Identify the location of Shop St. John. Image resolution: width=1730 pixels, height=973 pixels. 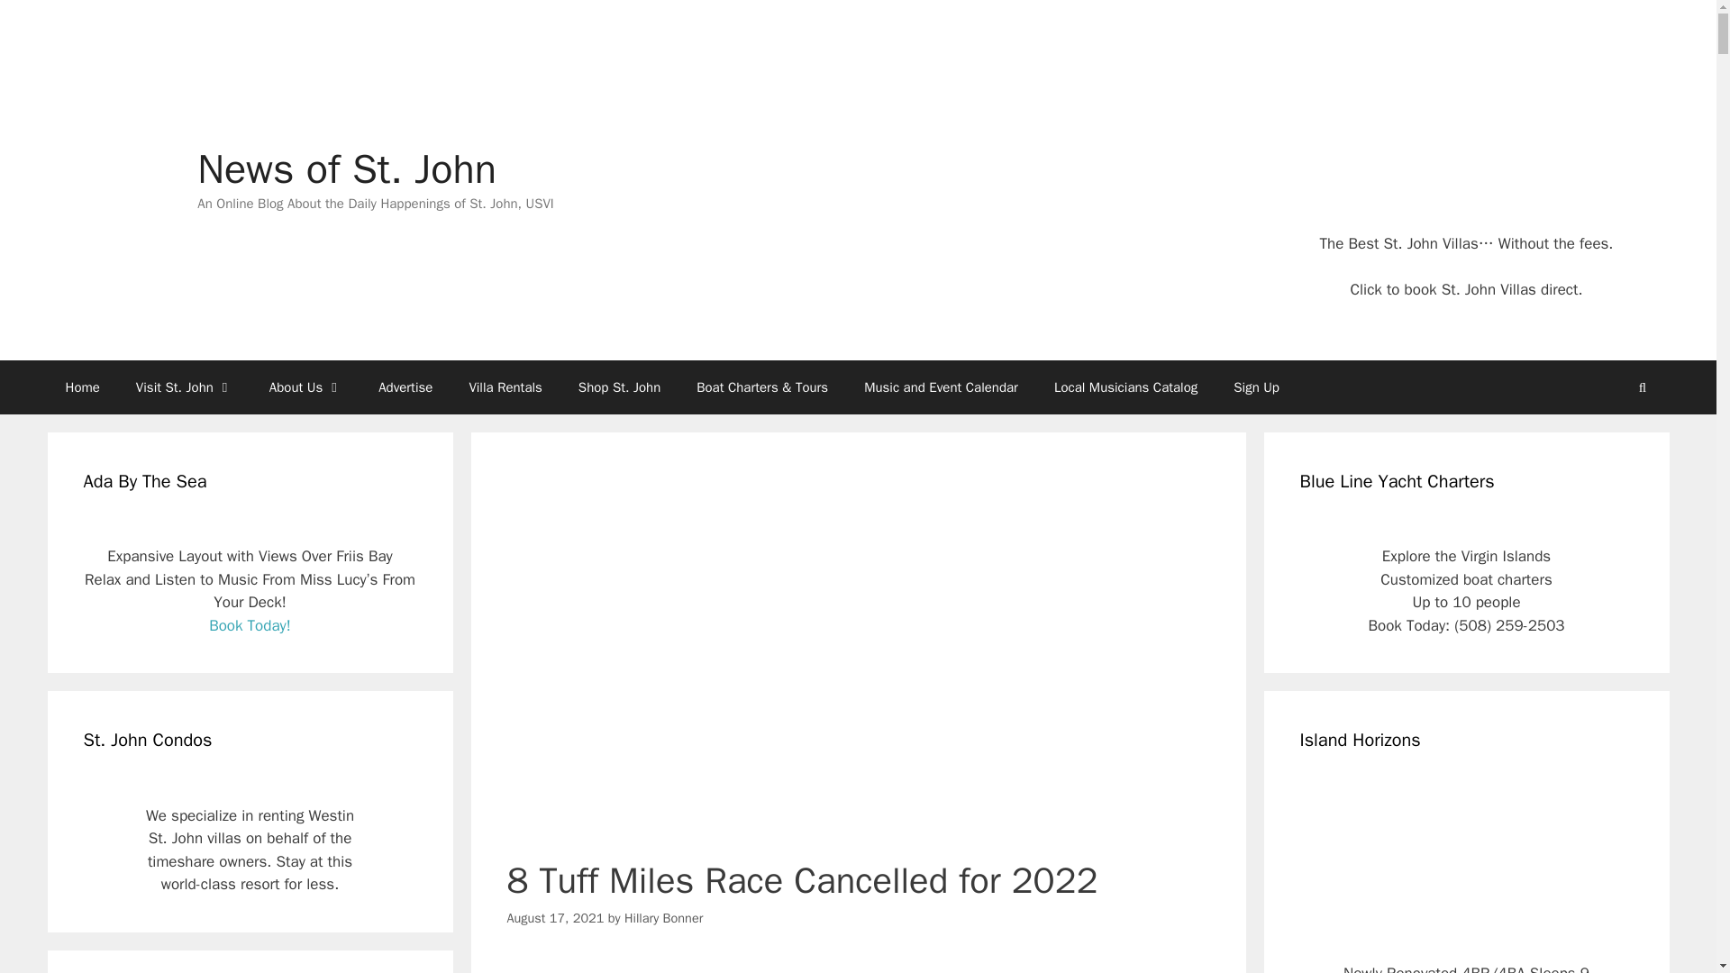
(619, 387).